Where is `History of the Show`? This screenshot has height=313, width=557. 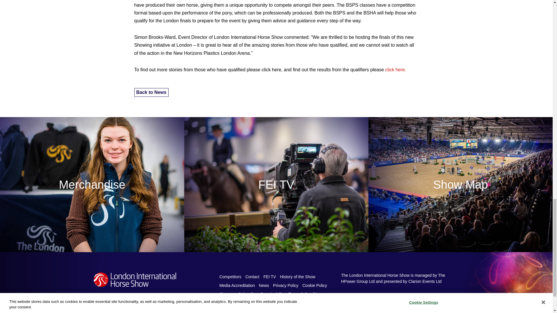
History of the Show is located at coordinates (297, 276).